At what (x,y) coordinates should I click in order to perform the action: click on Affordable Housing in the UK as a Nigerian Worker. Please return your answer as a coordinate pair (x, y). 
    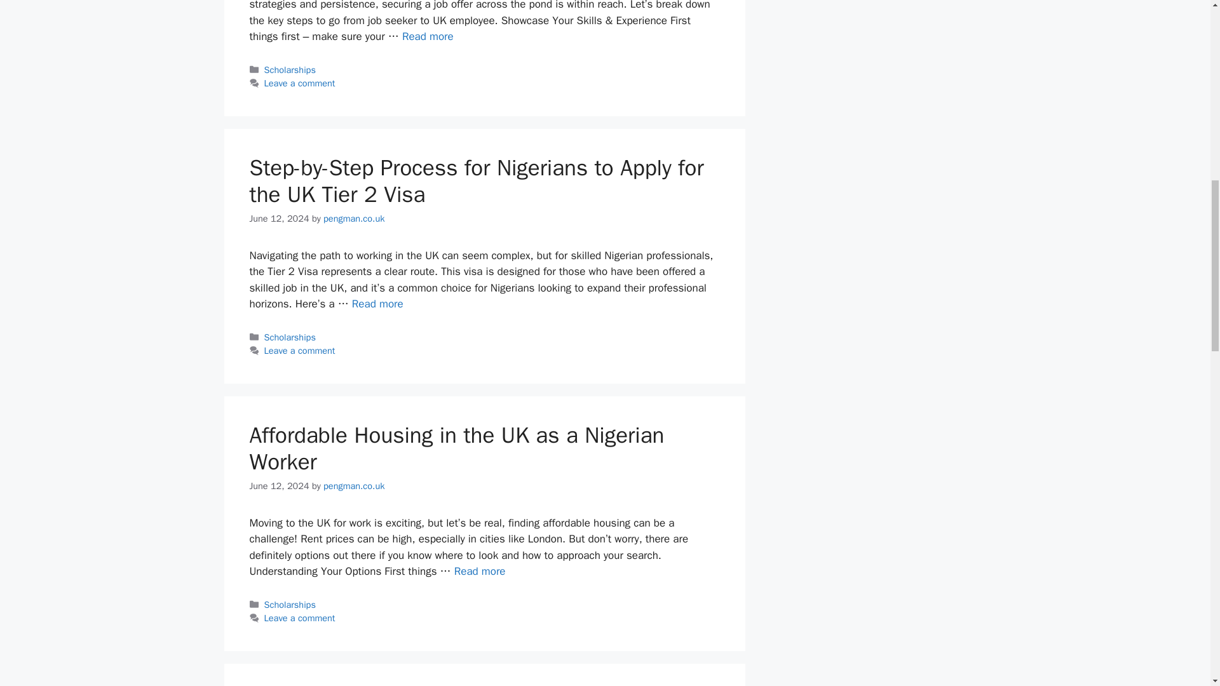
    Looking at the image, I should click on (480, 571).